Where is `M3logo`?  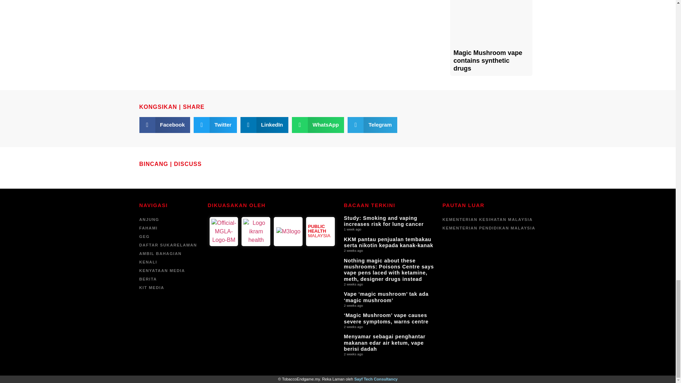
M3logo is located at coordinates (288, 232).